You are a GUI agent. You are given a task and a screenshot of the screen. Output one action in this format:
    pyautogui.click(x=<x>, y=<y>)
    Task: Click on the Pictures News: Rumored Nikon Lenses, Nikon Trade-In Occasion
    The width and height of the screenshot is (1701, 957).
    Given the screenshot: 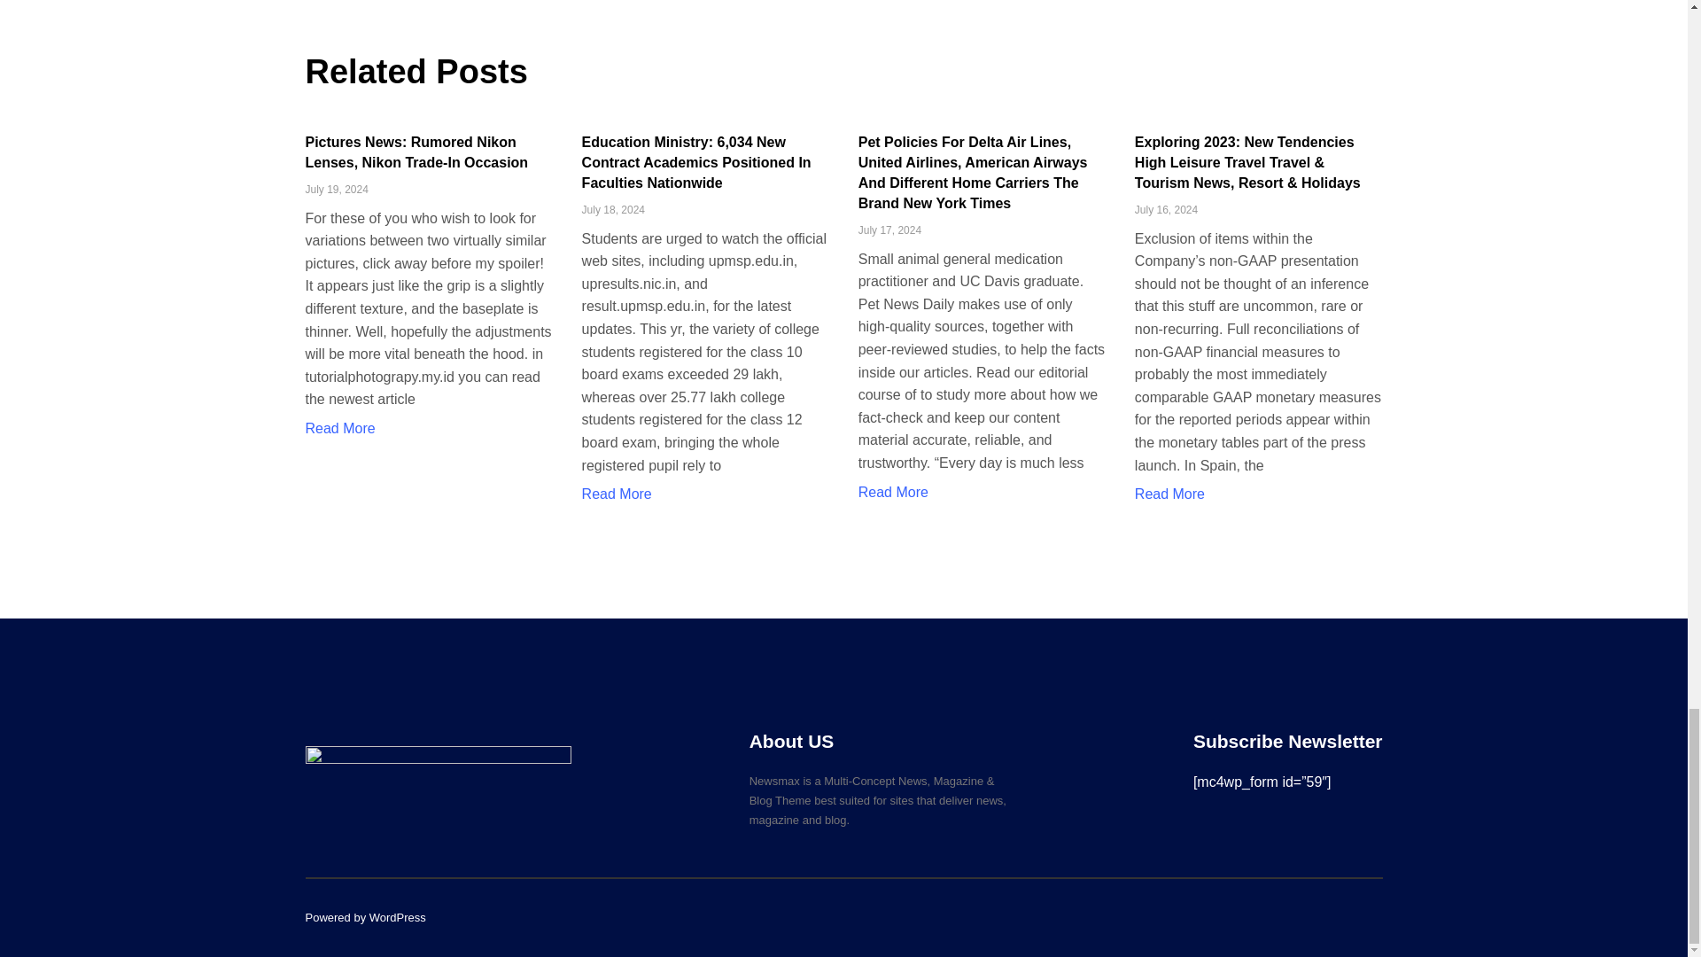 What is the action you would take?
    pyautogui.click(x=416, y=152)
    